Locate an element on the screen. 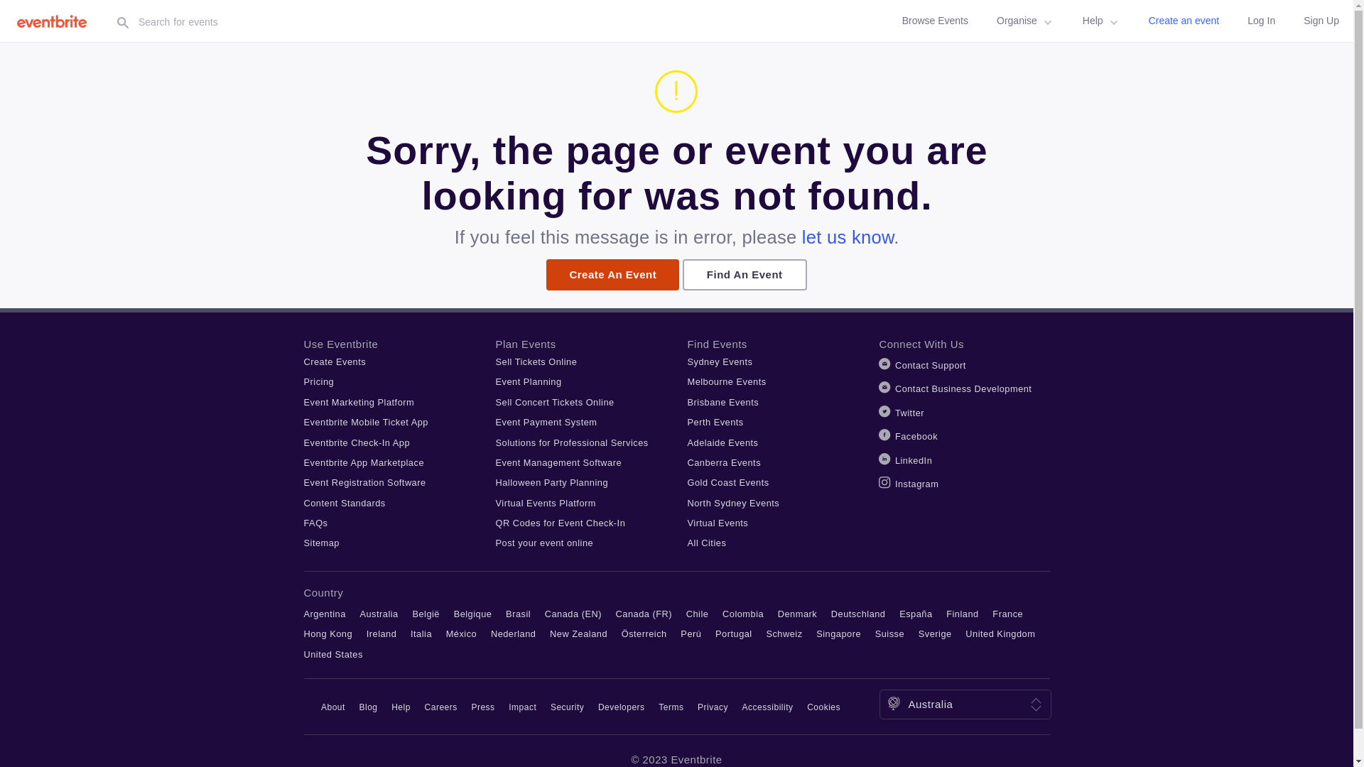 The height and width of the screenshot is (767, 1364). Sitemap is located at coordinates (322, 543).